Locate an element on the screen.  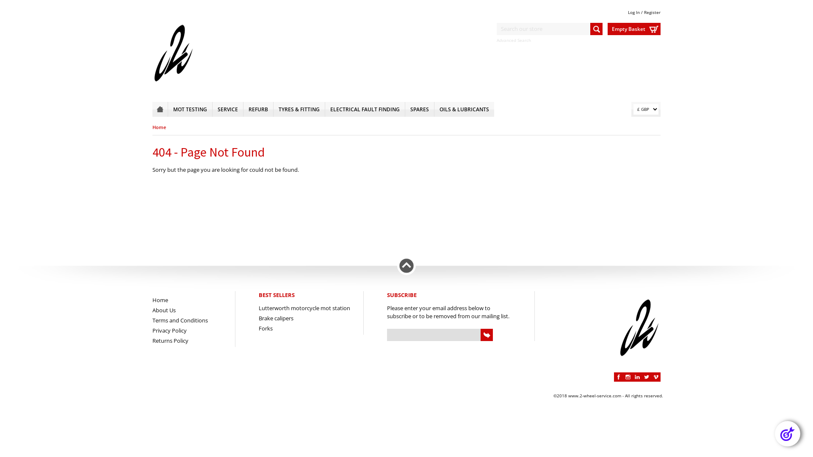
SPARES is located at coordinates (420, 109).